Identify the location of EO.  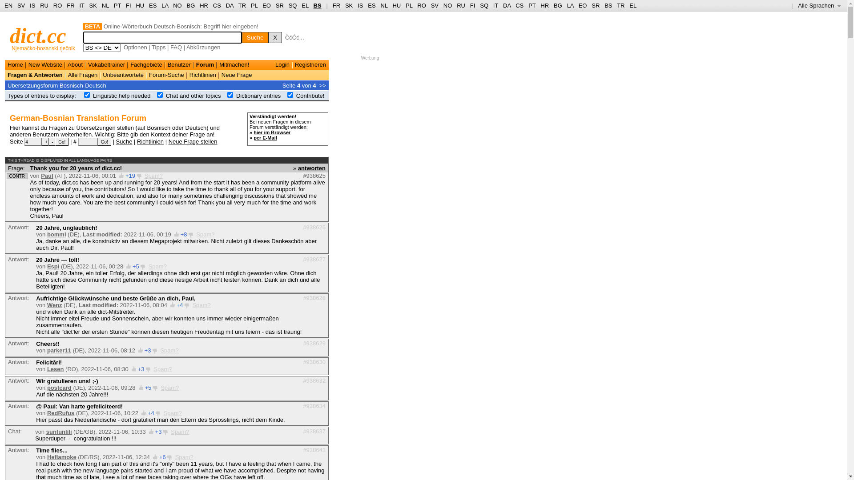
(267, 5).